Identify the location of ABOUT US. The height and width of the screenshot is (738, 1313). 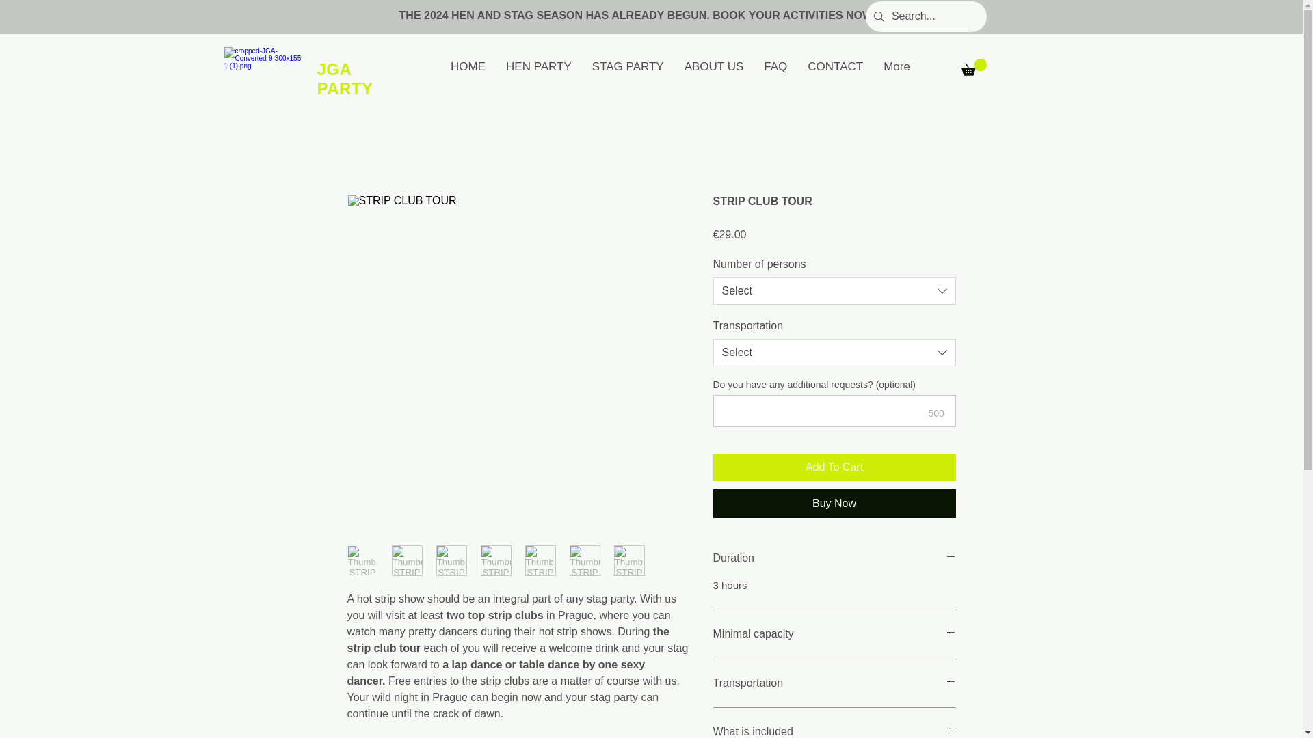
(714, 68).